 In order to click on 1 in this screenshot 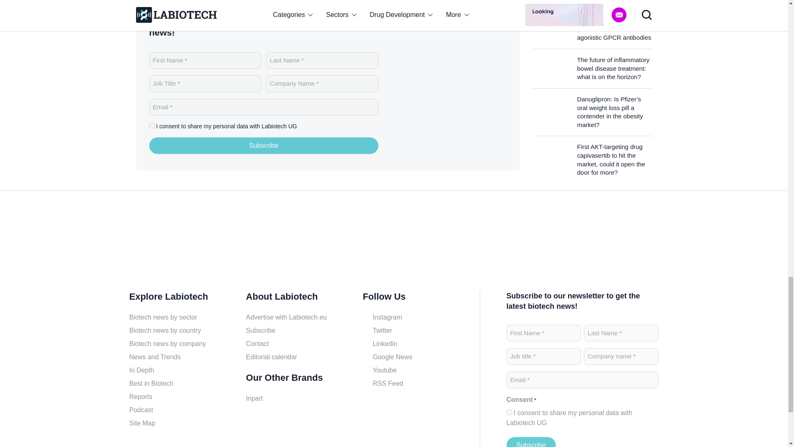, I will do `click(151, 125)`.